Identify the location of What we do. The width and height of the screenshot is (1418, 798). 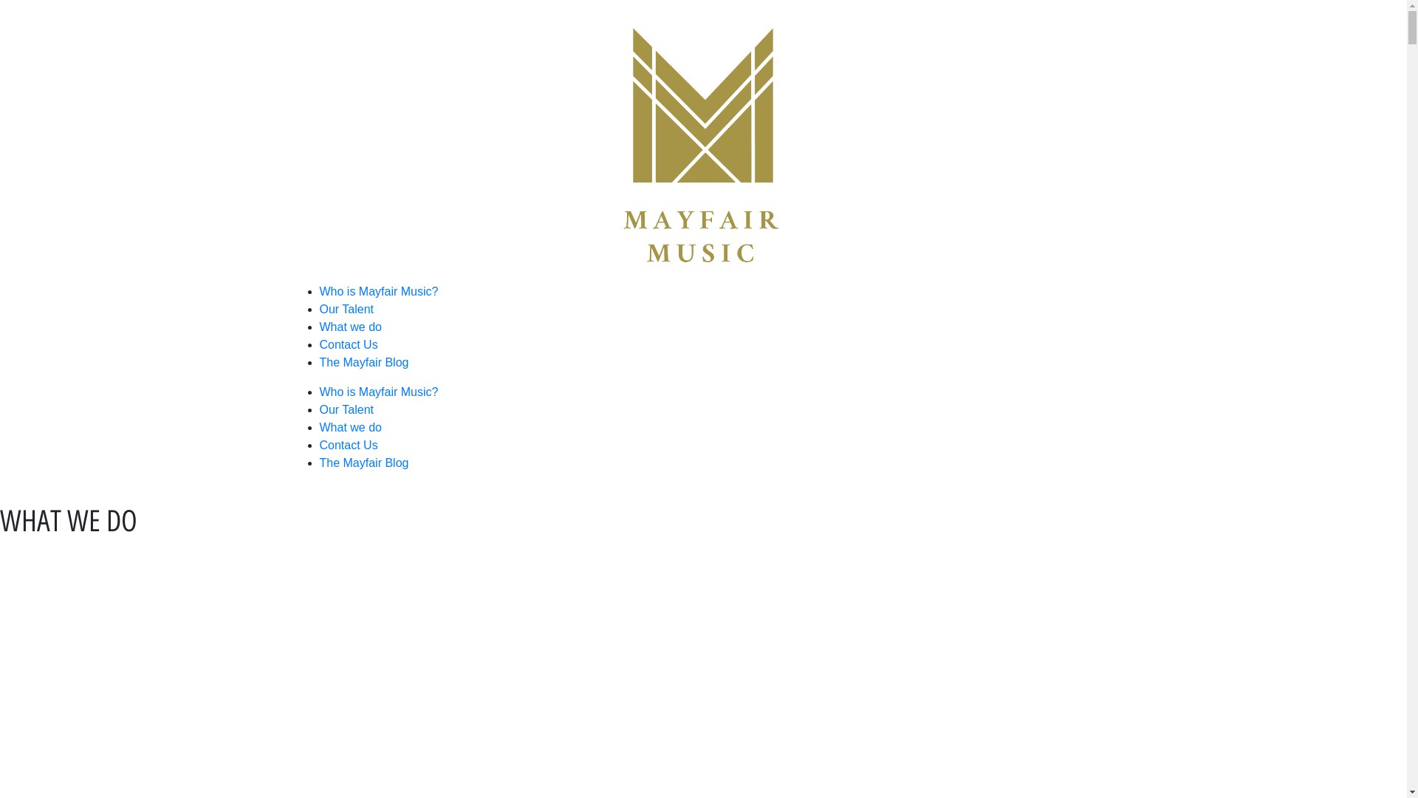
(350, 427).